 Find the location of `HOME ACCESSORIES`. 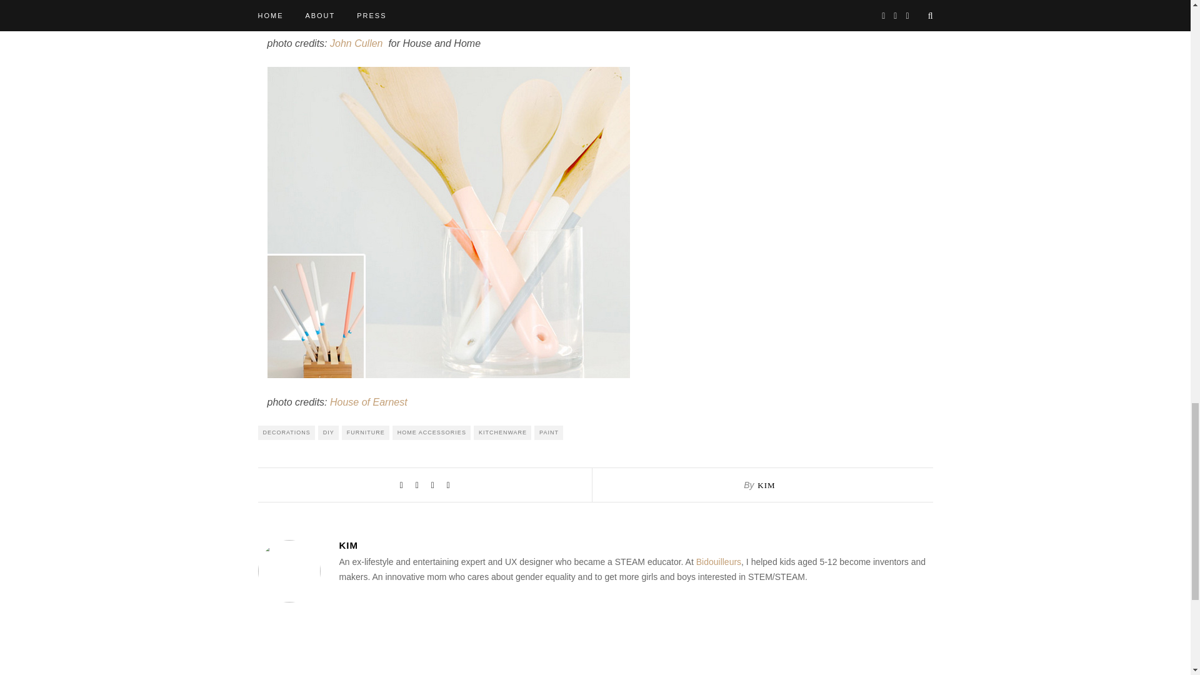

HOME ACCESSORIES is located at coordinates (431, 432).